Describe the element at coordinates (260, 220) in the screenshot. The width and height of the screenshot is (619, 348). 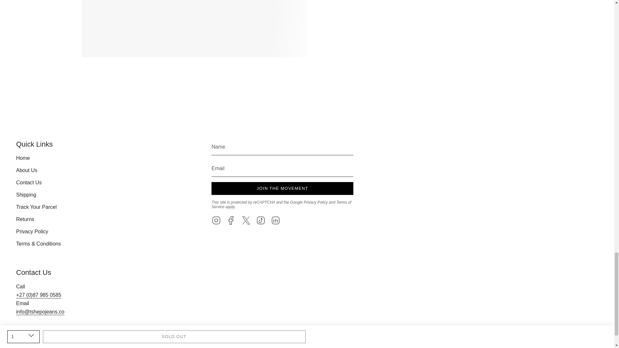
I see `TSHEPO on TikTok` at that location.